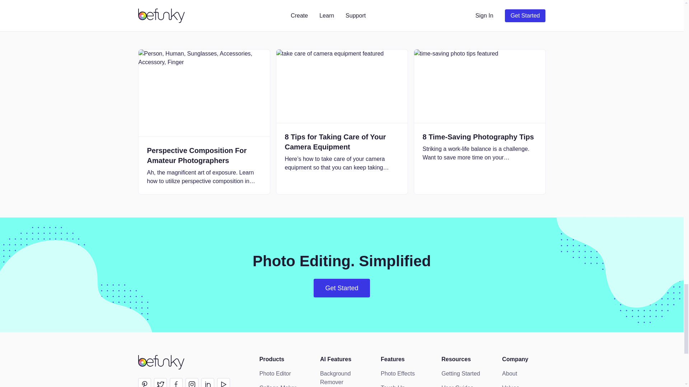 The image size is (689, 387). What do you see at coordinates (223, 383) in the screenshot?
I see `BeFunky on YouTube` at bounding box center [223, 383].